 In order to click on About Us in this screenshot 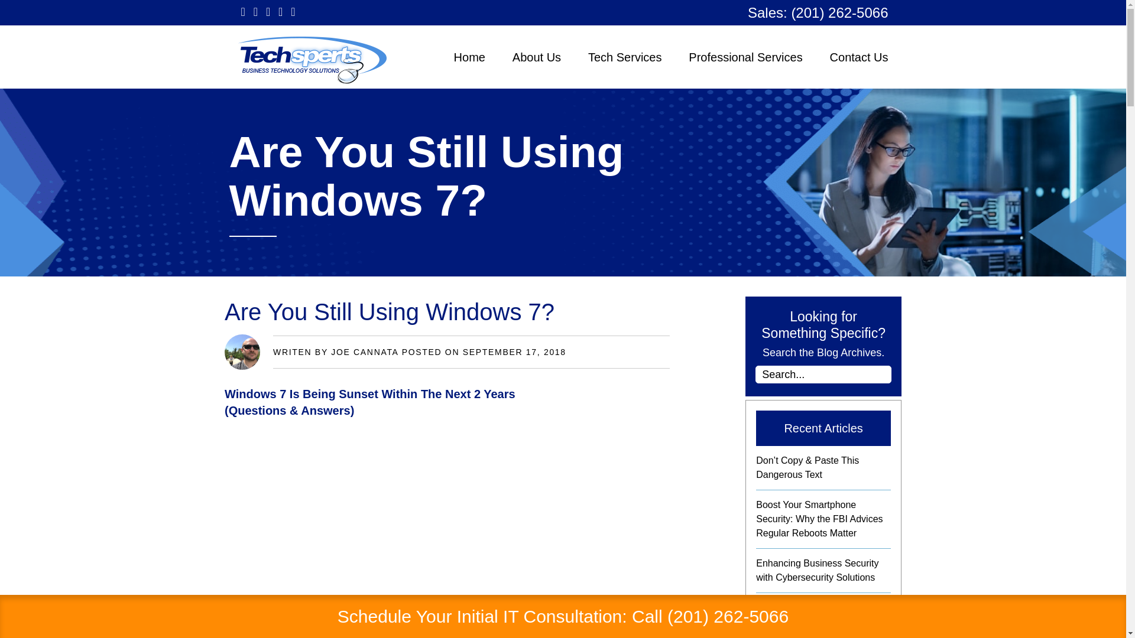, I will do `click(537, 57)`.